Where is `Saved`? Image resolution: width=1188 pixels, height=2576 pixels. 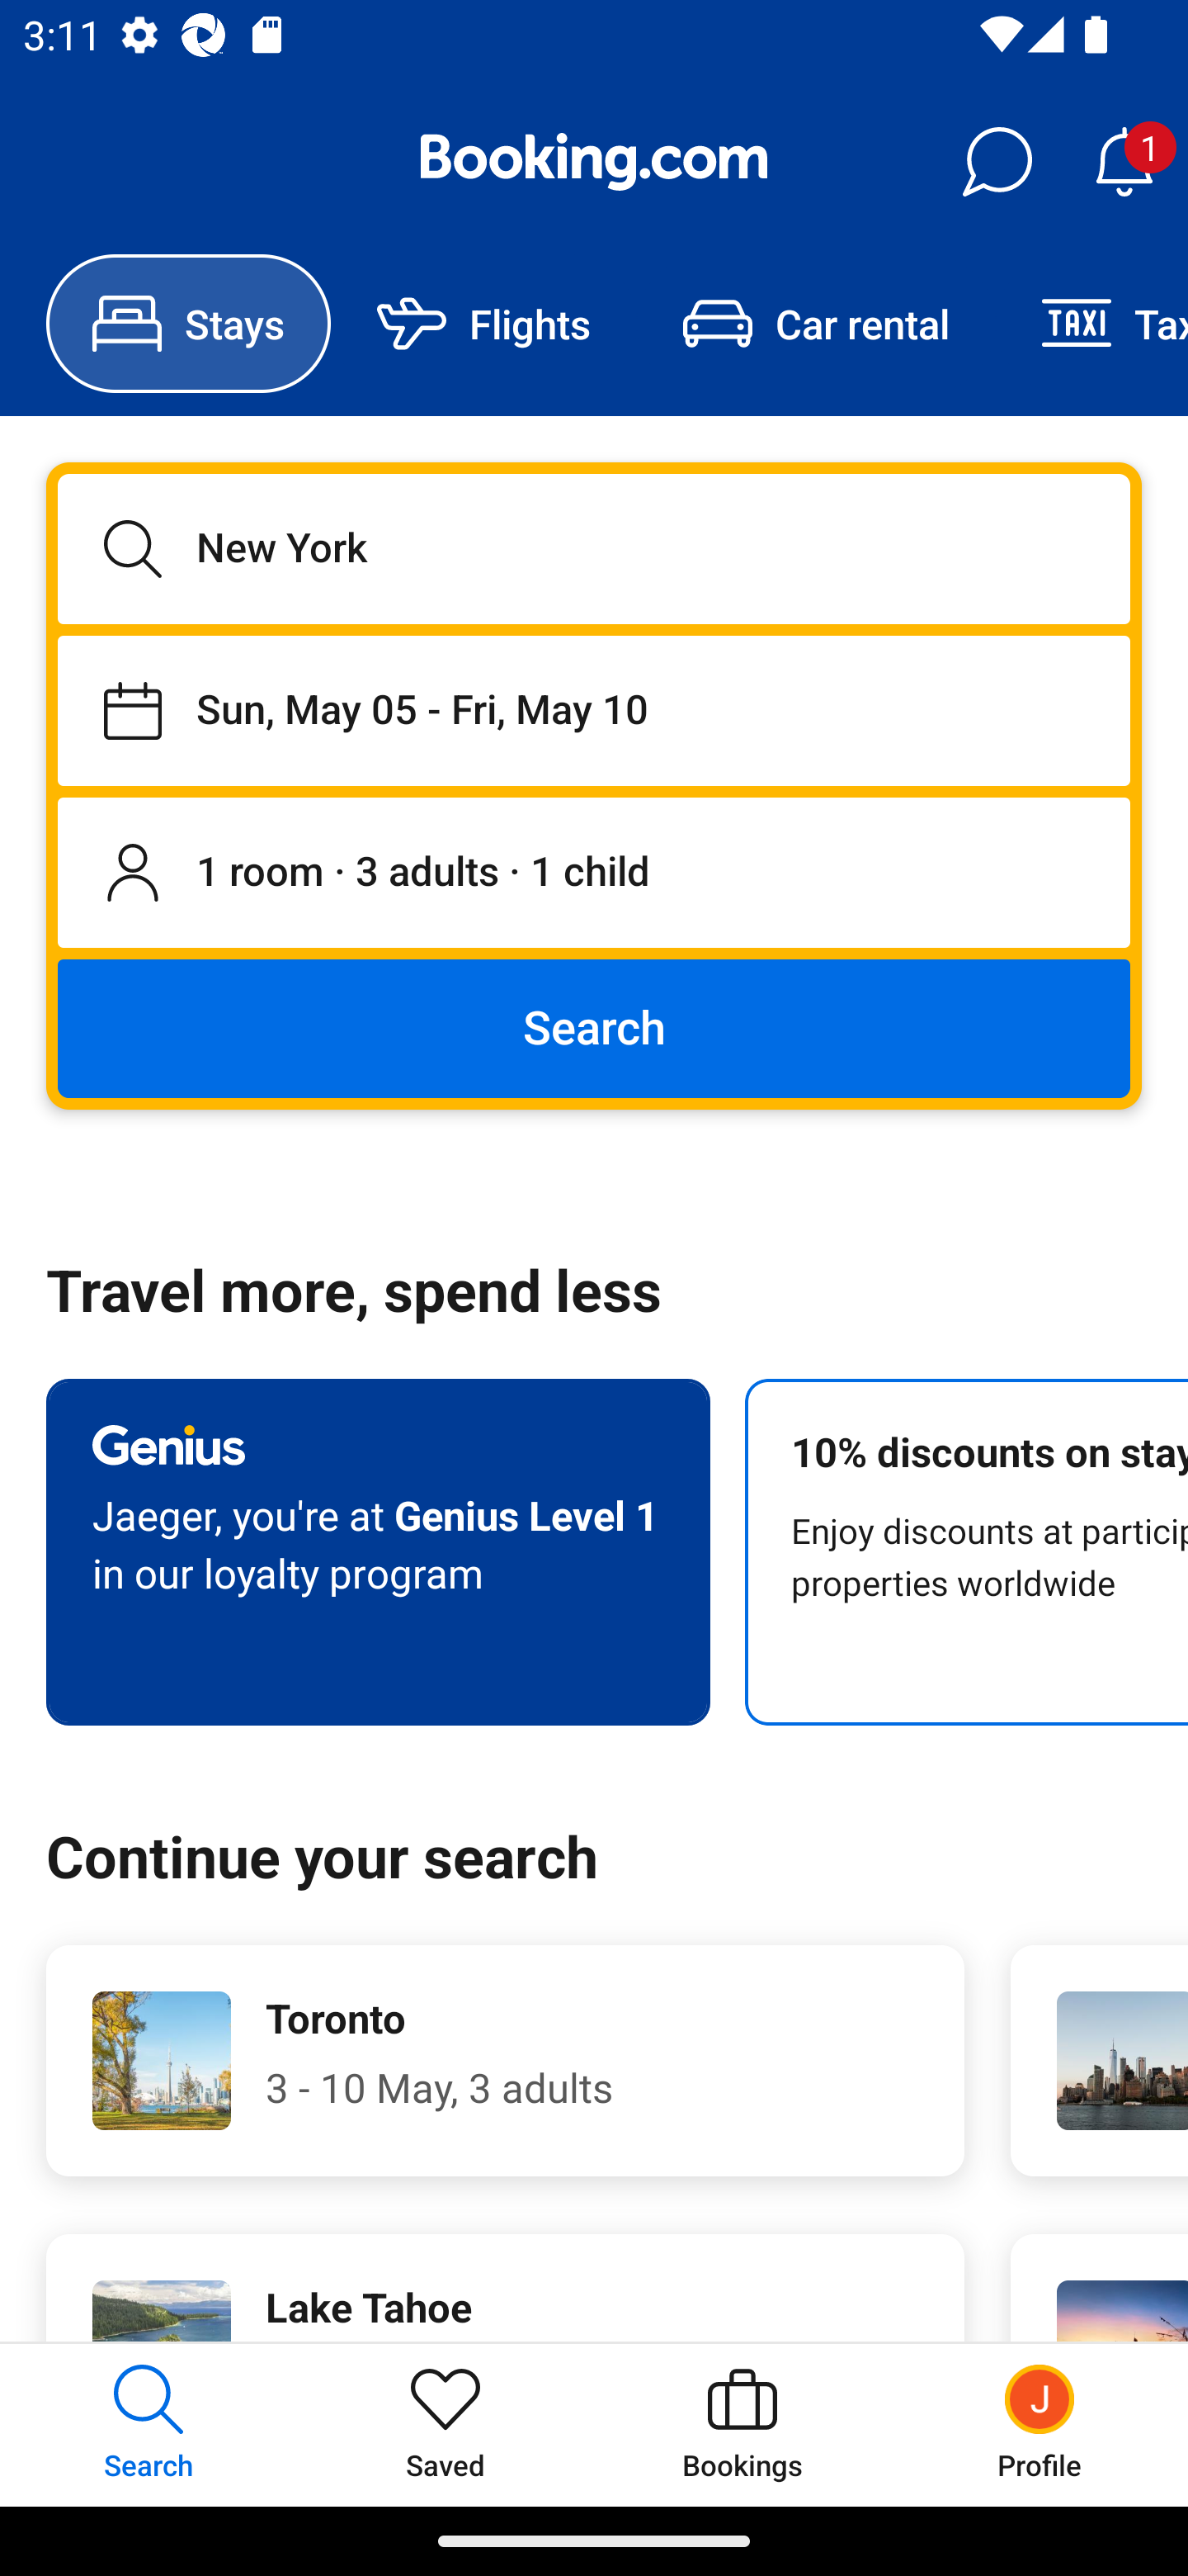
Saved is located at coordinates (445, 2424).